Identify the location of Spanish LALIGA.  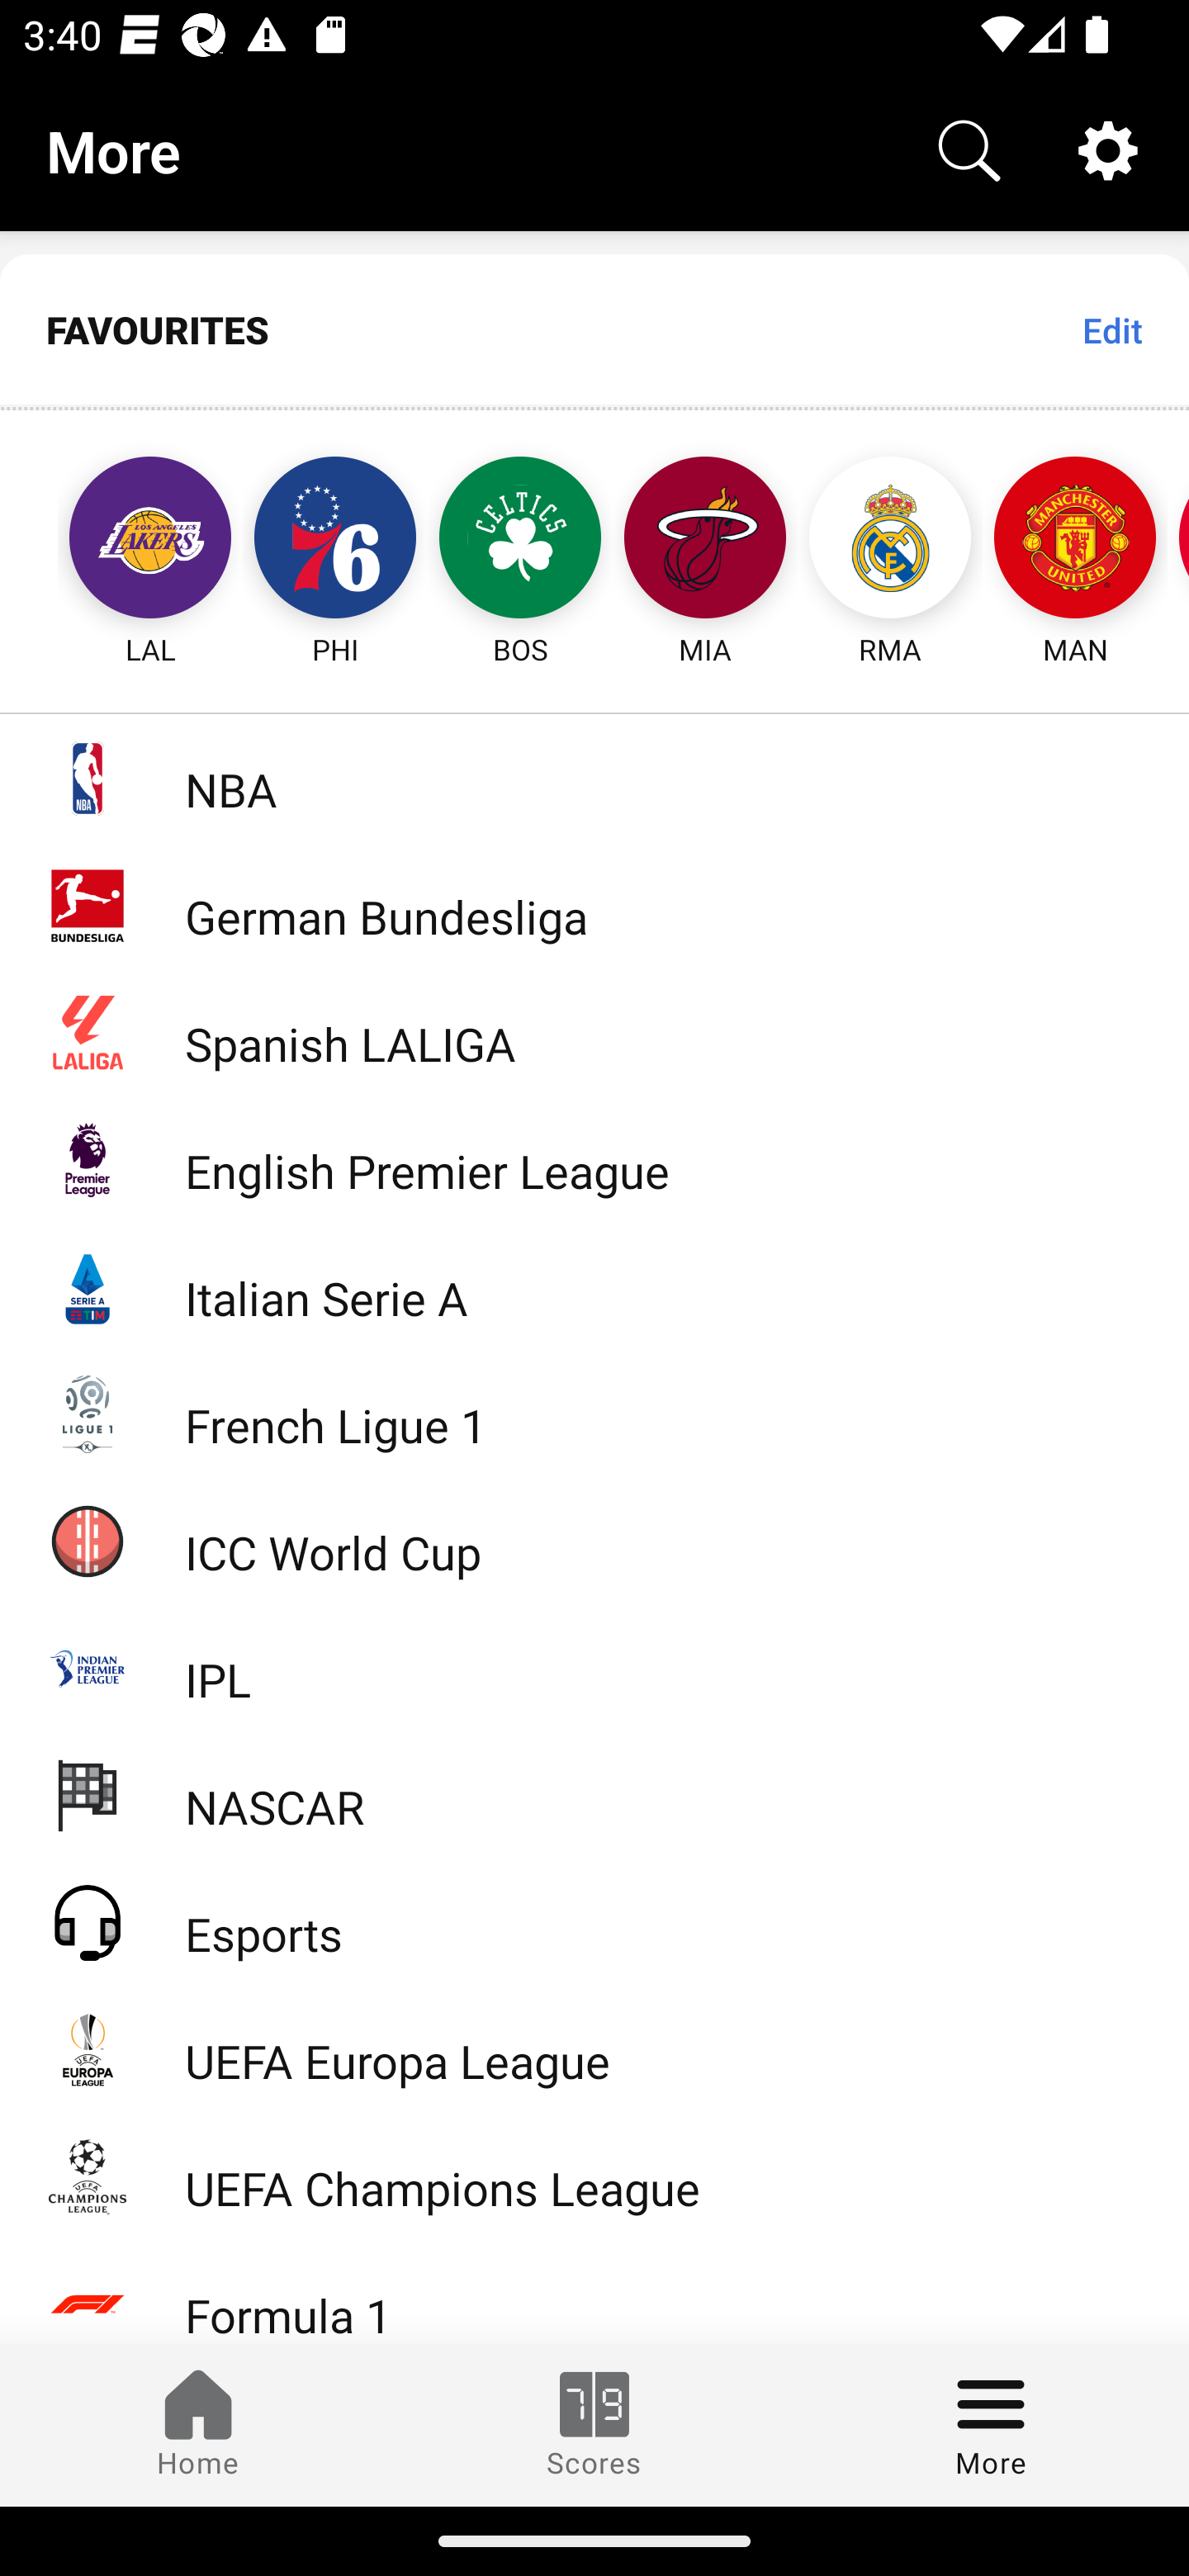
(594, 1032).